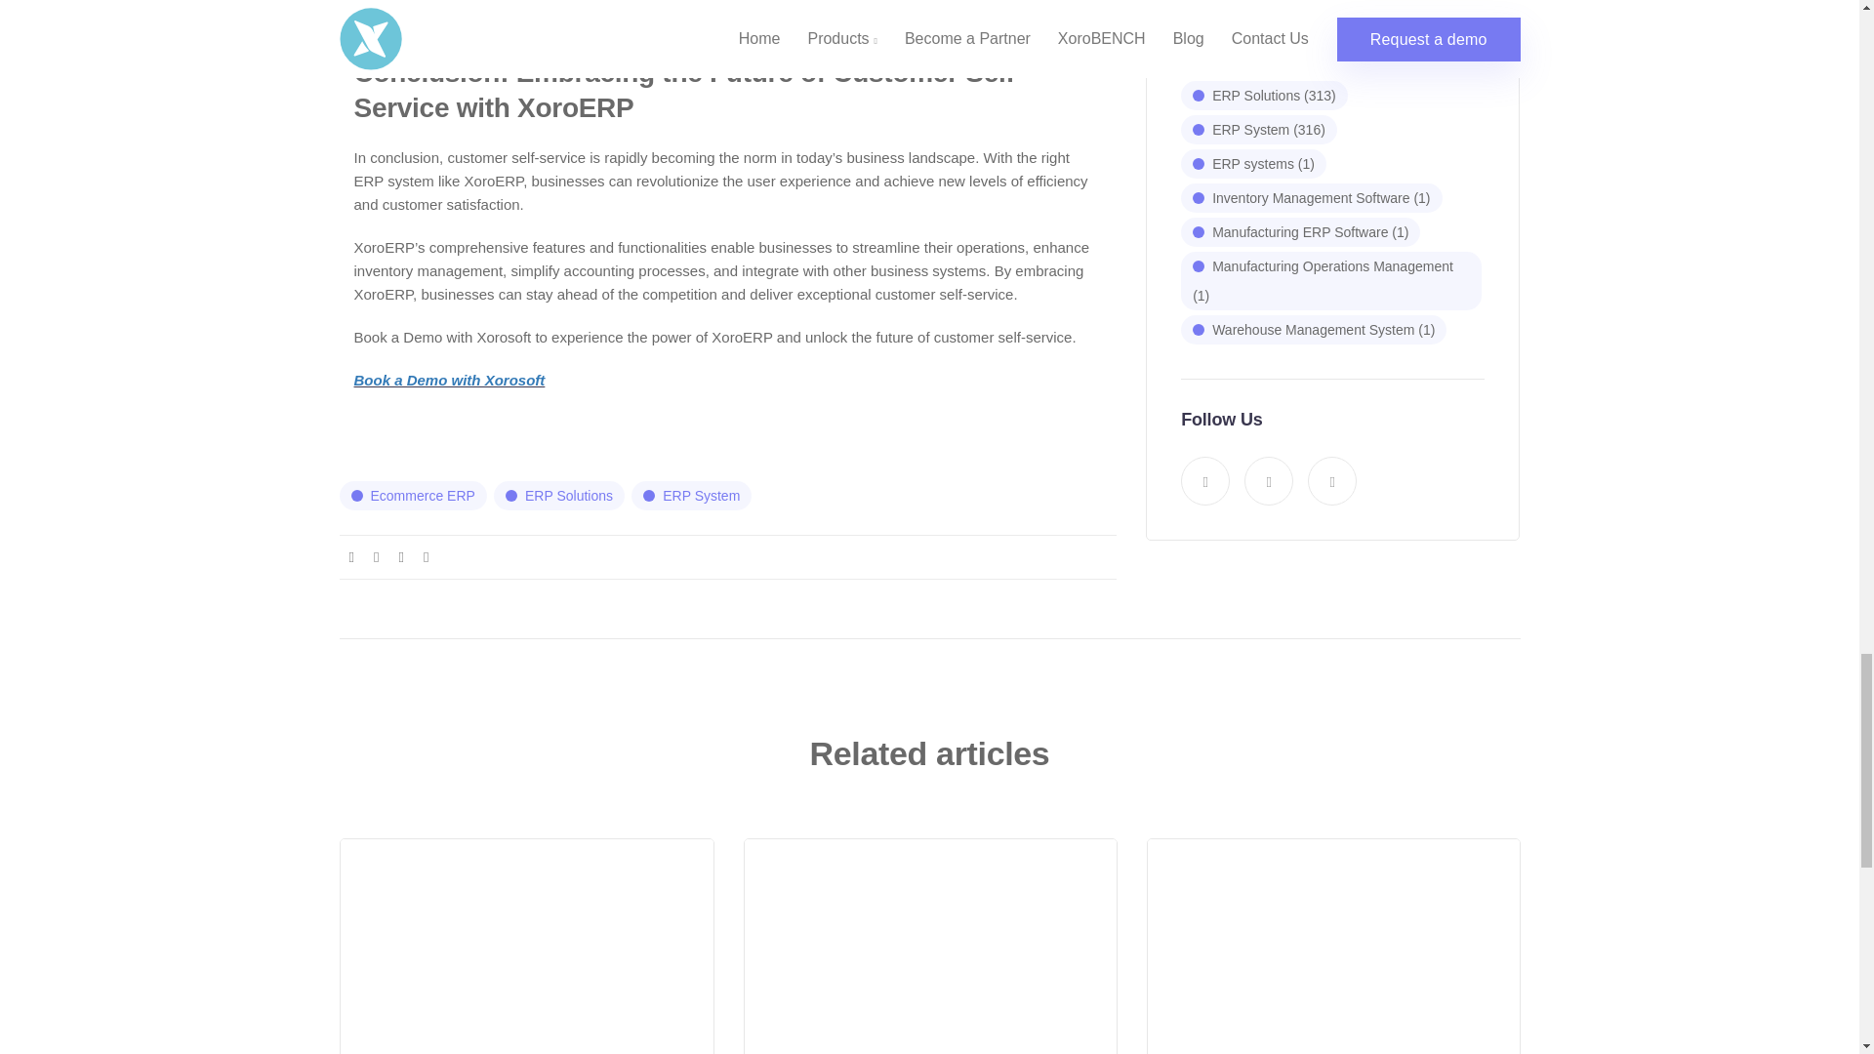 Image resolution: width=1874 pixels, height=1054 pixels. Describe the element at coordinates (558, 495) in the screenshot. I see `ERP Solutions` at that location.